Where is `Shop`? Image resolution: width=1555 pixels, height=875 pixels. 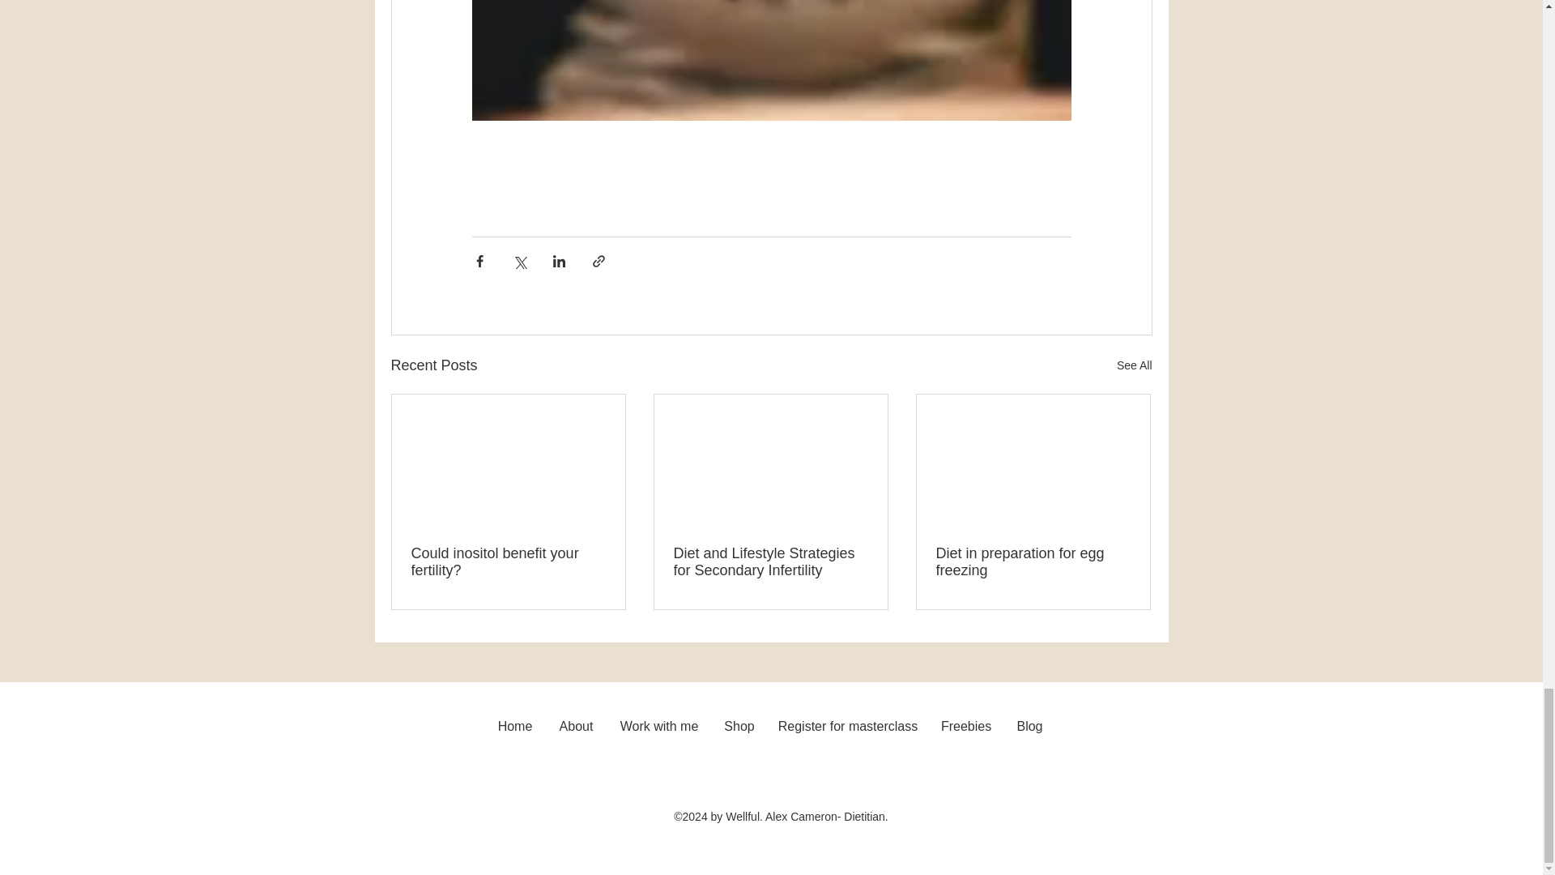 Shop is located at coordinates (739, 726).